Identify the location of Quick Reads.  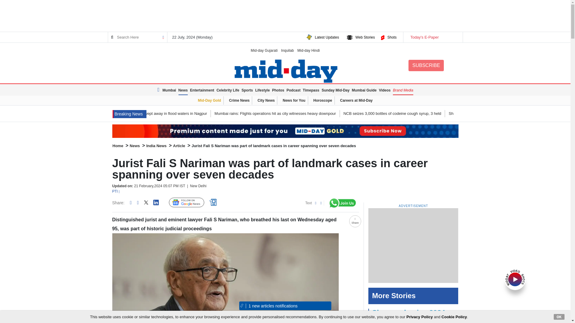
(214, 202).